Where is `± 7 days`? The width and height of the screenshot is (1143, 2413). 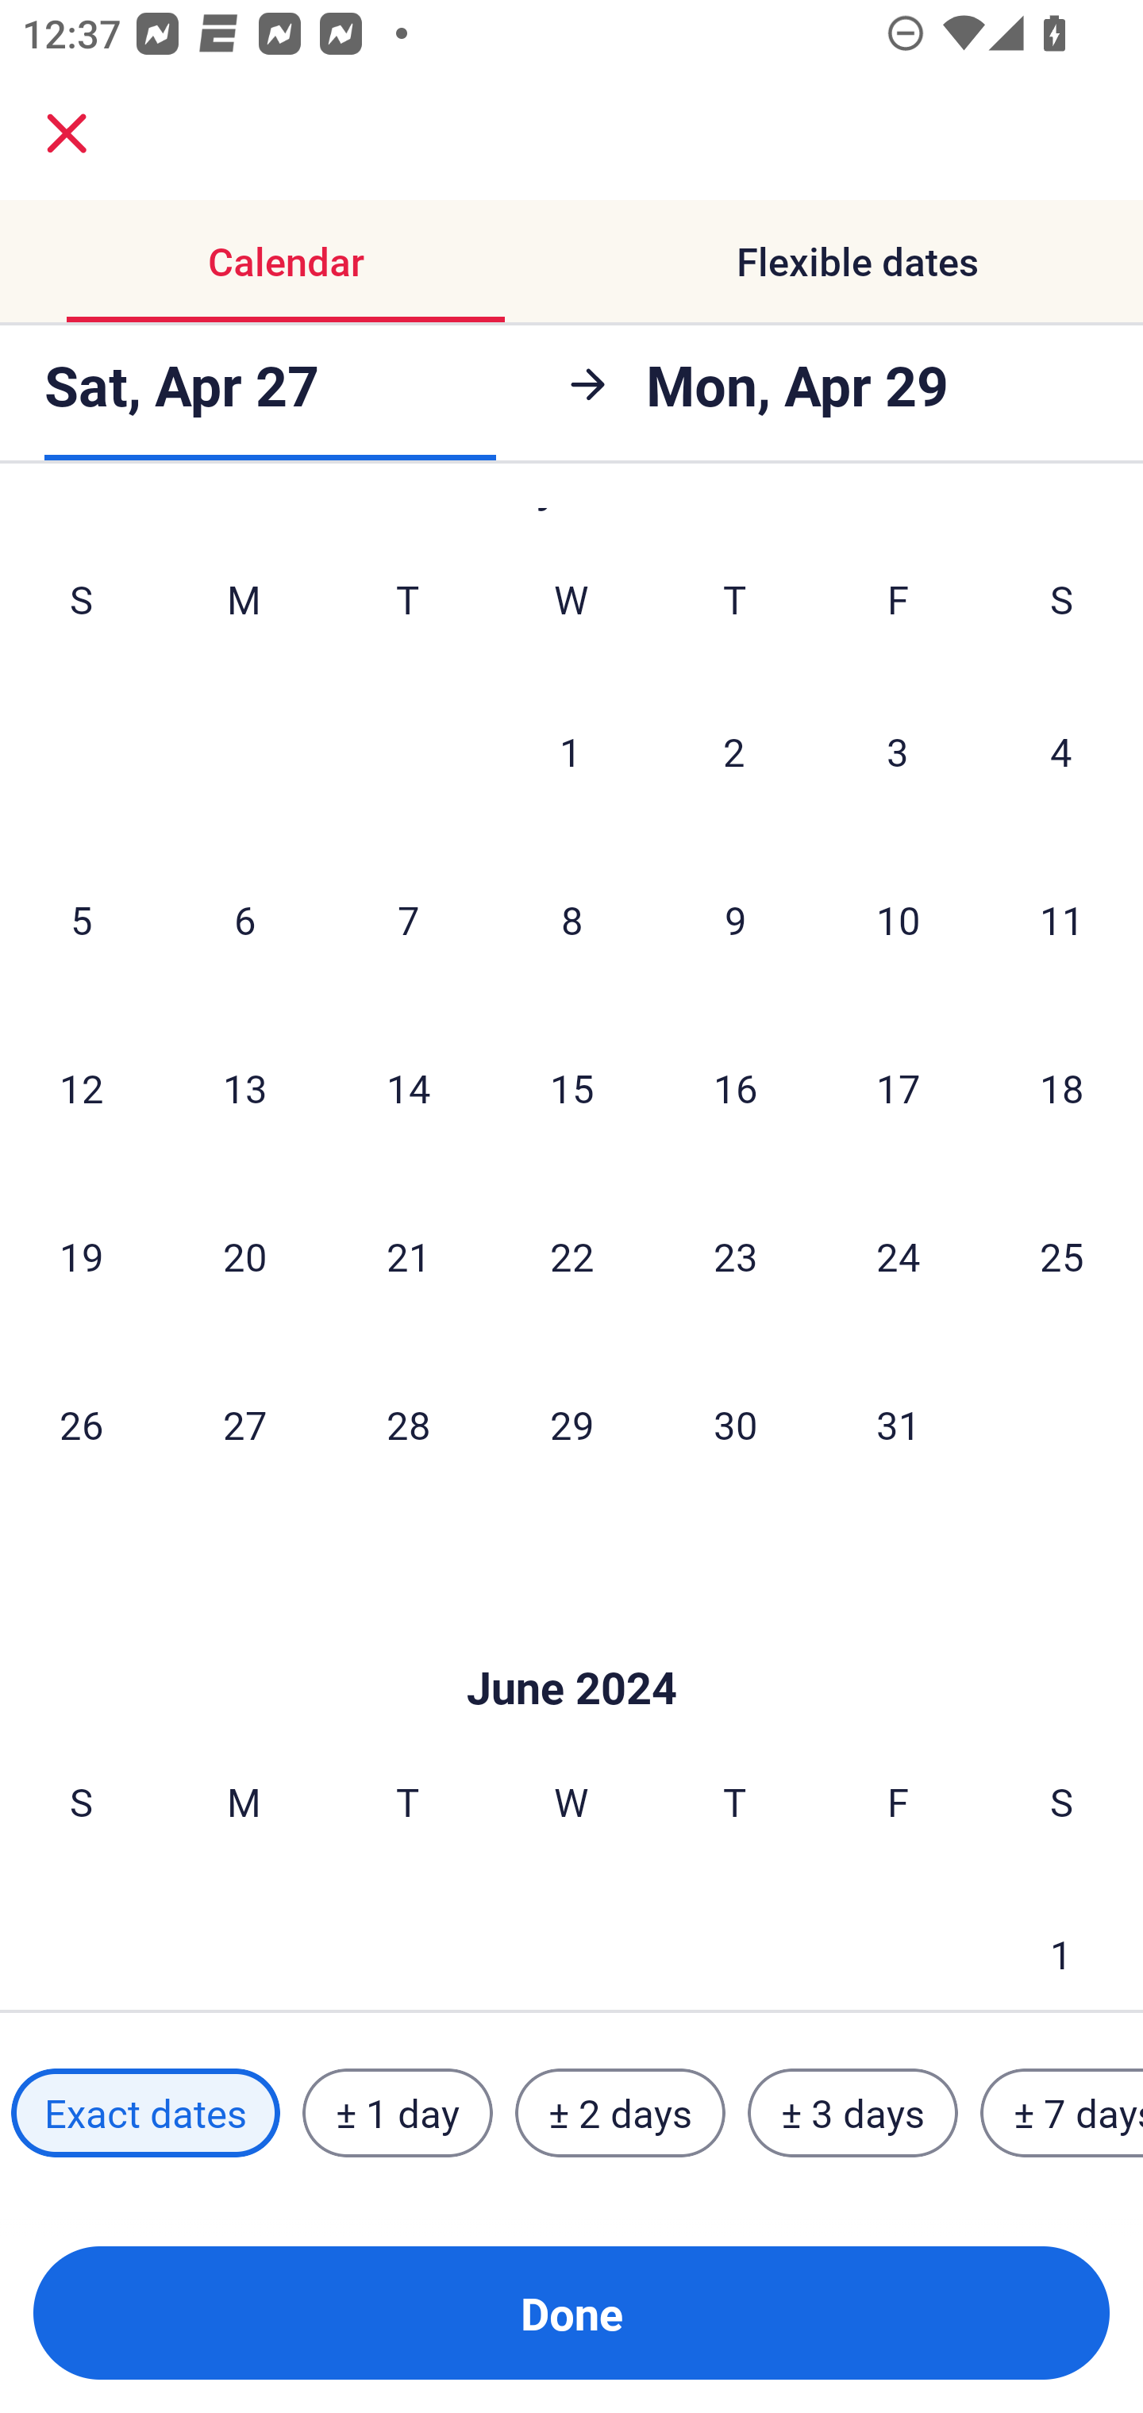
± 7 days is located at coordinates (1062, 2112).